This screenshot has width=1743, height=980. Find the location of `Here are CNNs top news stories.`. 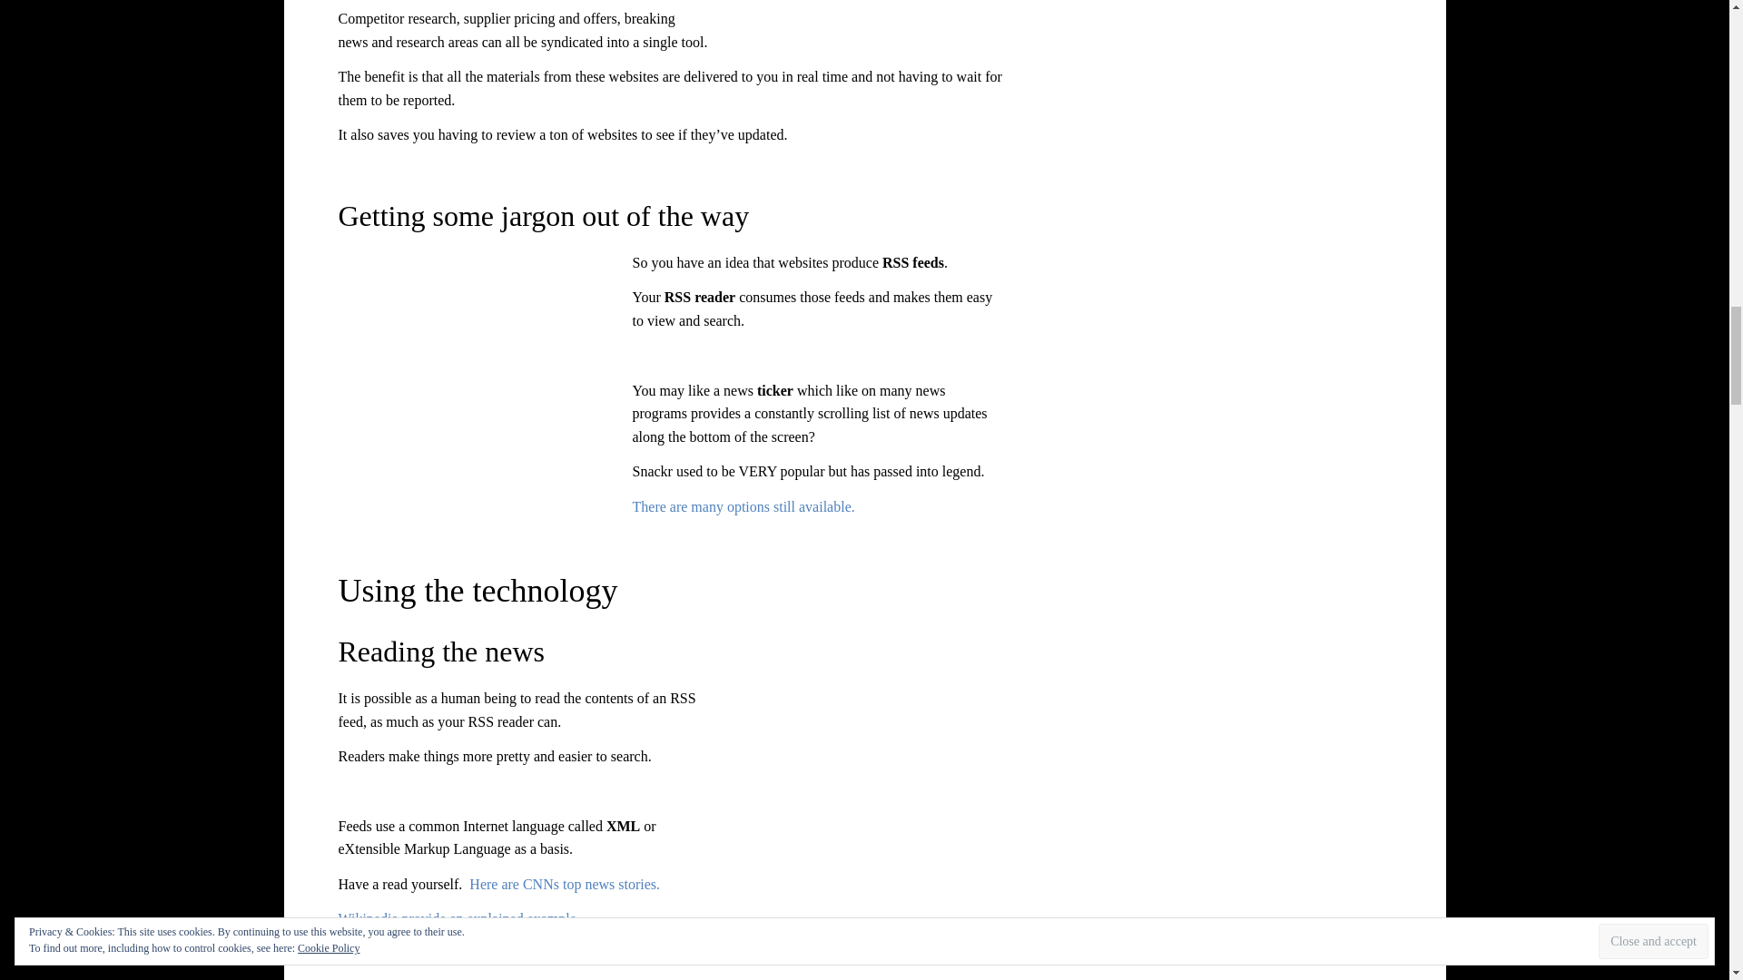

Here are CNNs top news stories. is located at coordinates (565, 884).